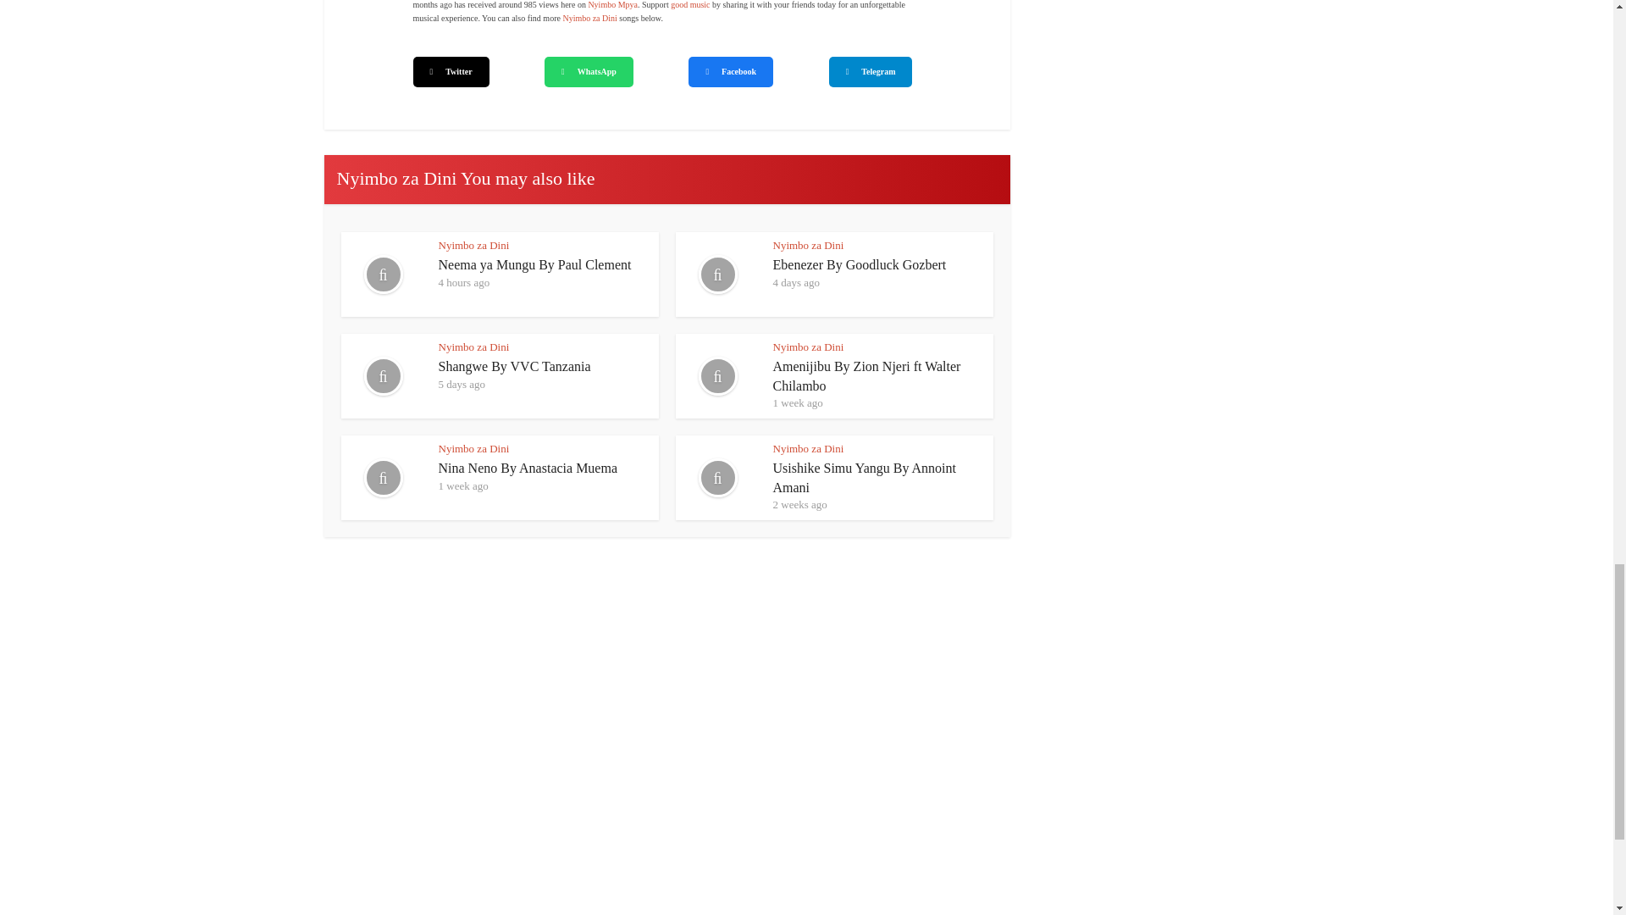  What do you see at coordinates (589, 71) in the screenshot?
I see `WhatsApp` at bounding box center [589, 71].